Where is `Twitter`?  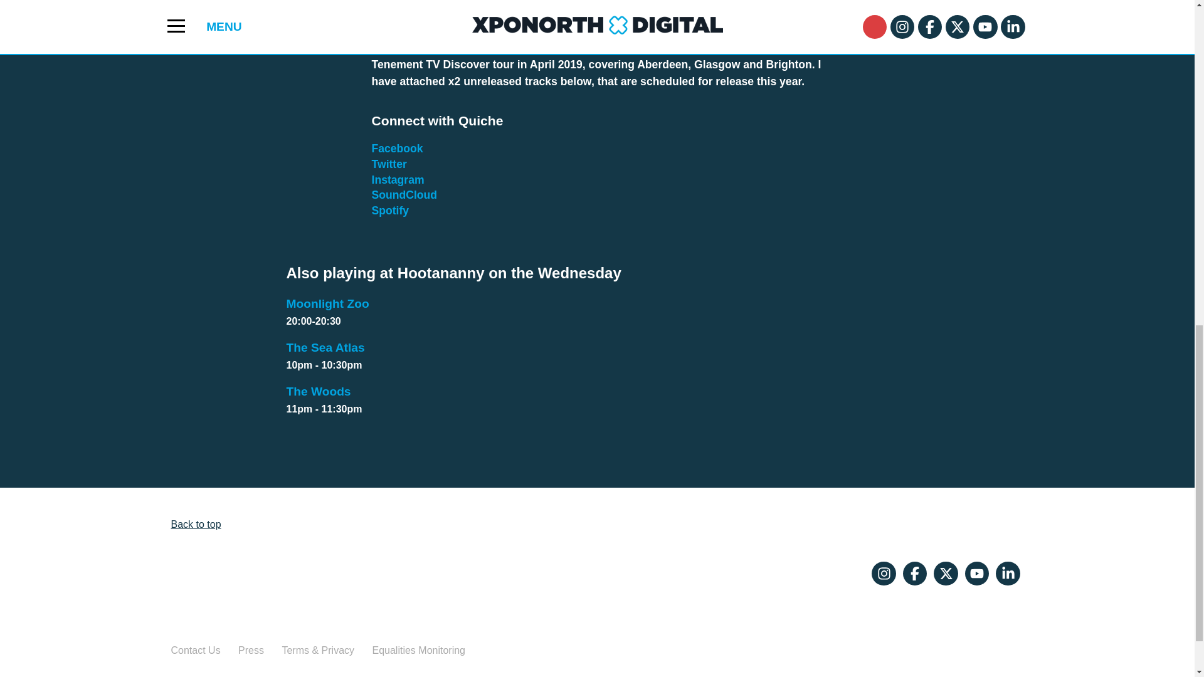 Twitter is located at coordinates (597, 312).